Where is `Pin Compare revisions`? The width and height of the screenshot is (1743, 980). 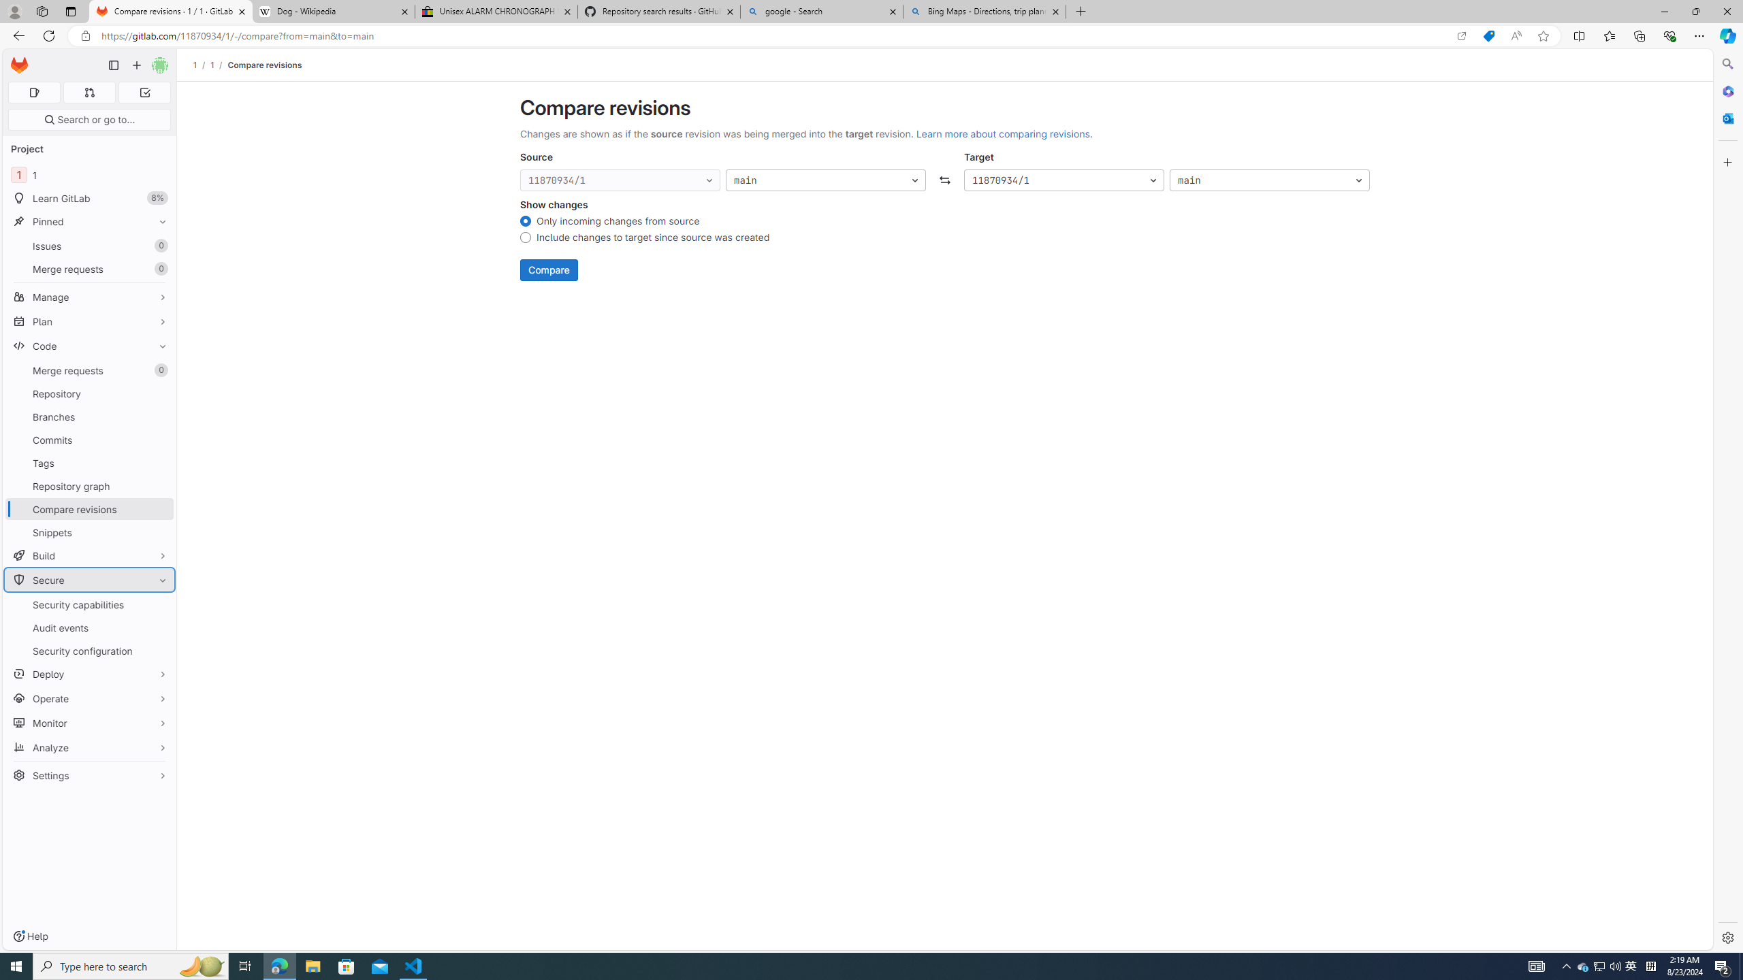 Pin Compare revisions is located at coordinates (159, 509).